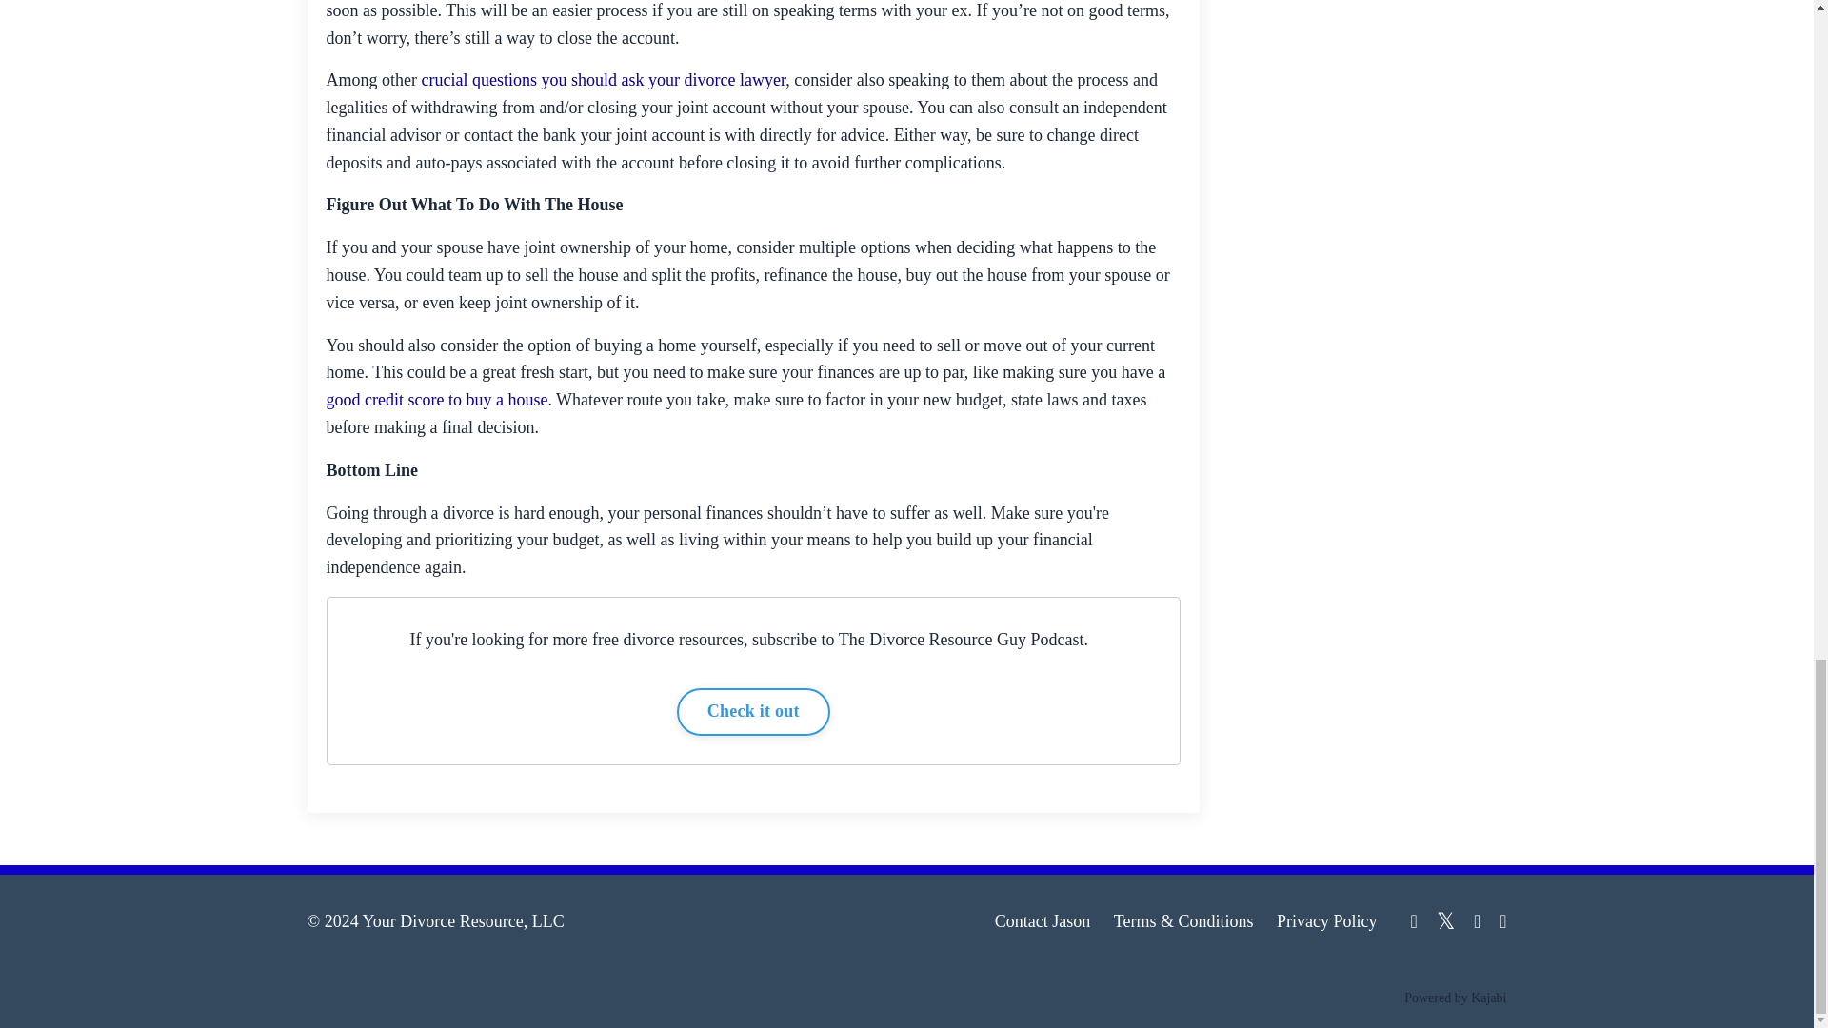  Describe the element at coordinates (752, 712) in the screenshot. I see `Check it out` at that location.